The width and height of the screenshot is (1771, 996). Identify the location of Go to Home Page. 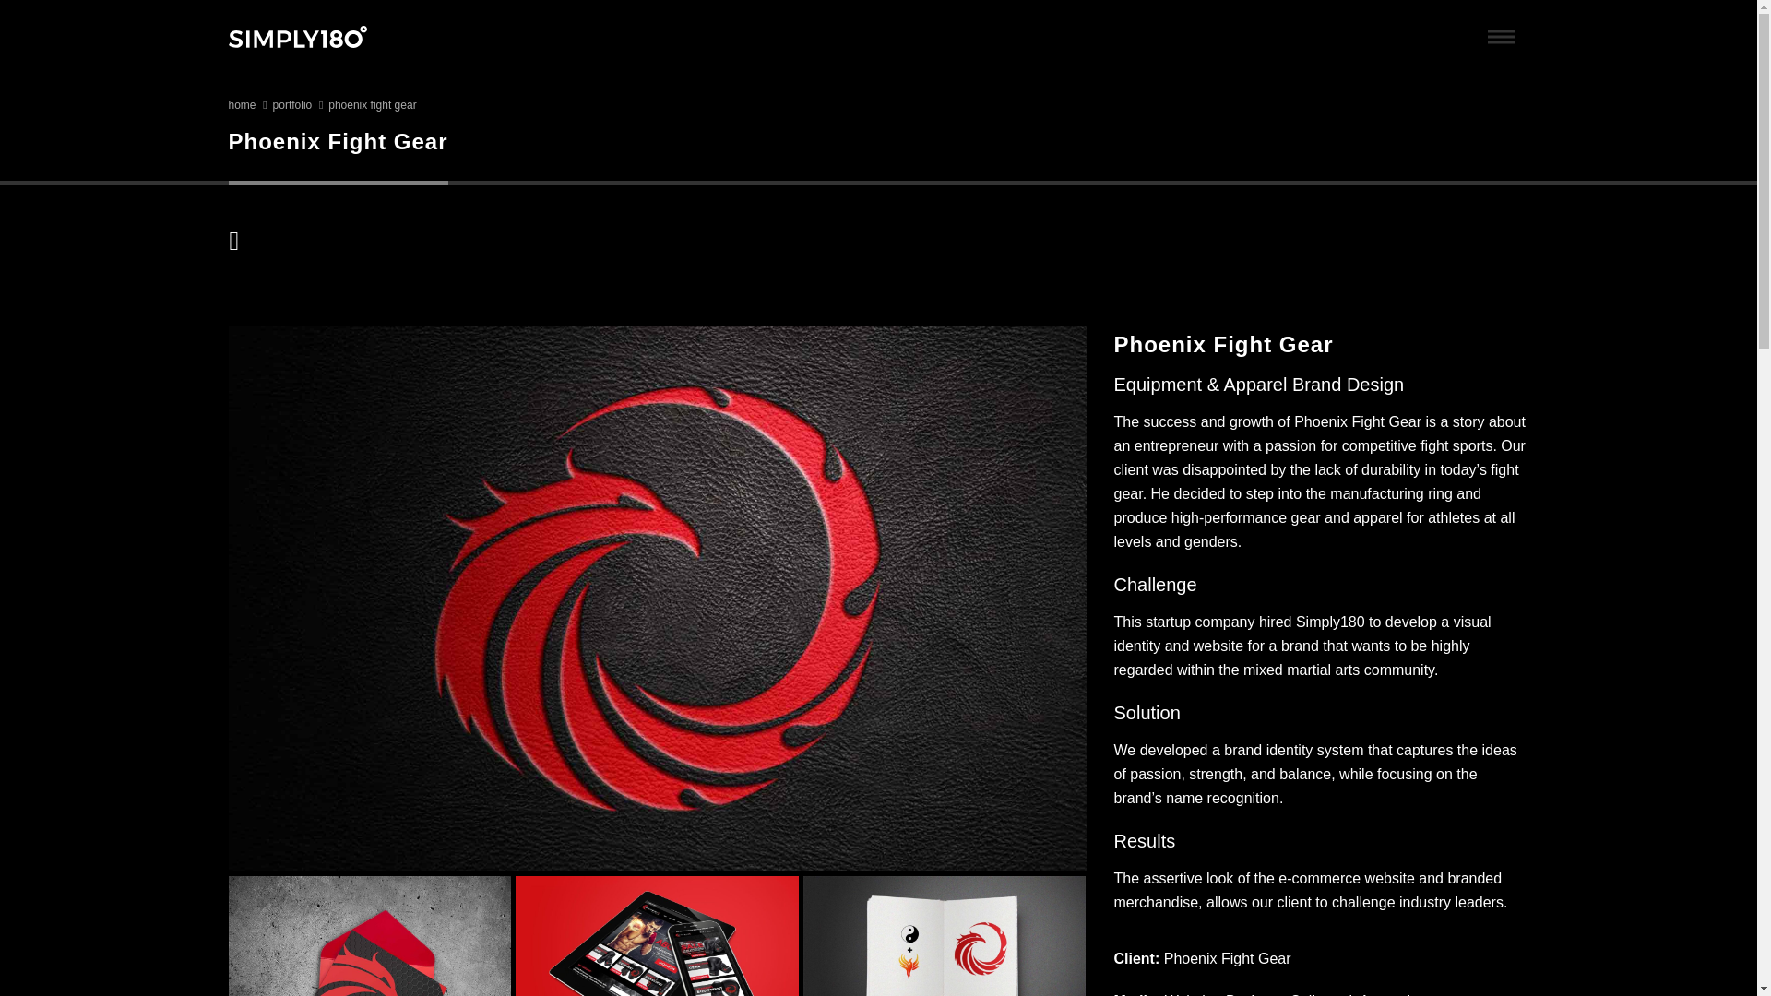
(242, 104).